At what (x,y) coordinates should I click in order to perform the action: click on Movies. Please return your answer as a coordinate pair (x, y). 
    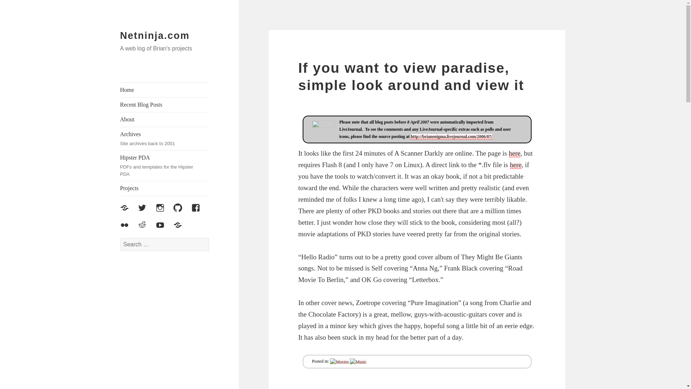
    Looking at the image, I should click on (339, 362).